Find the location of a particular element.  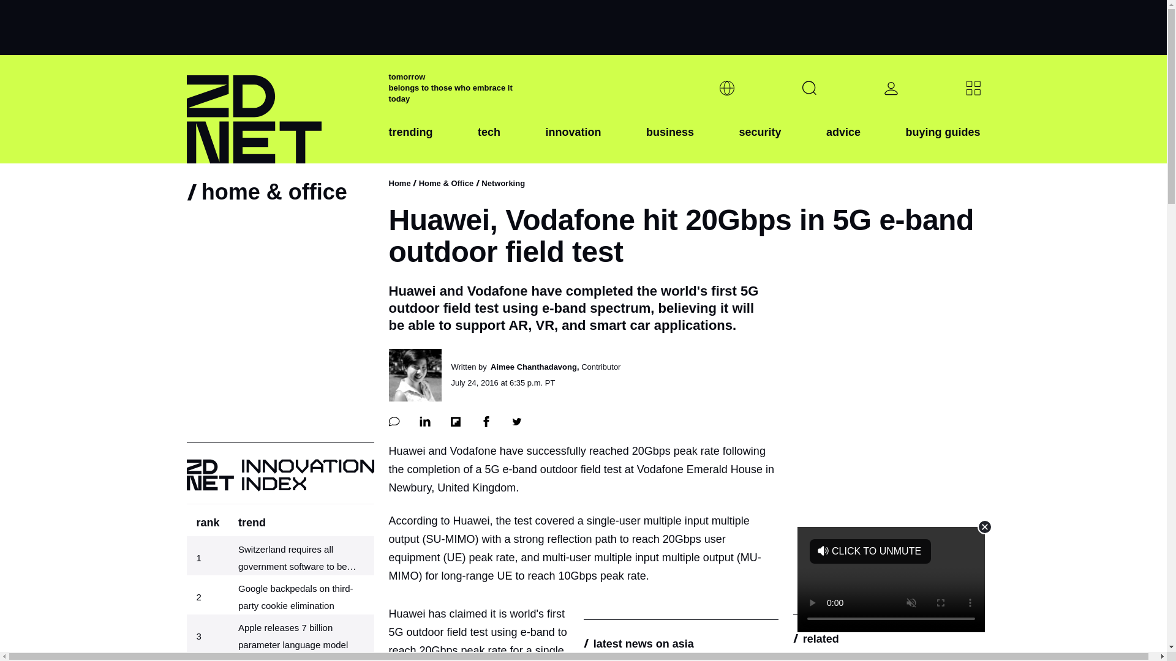

trending is located at coordinates (410, 141).